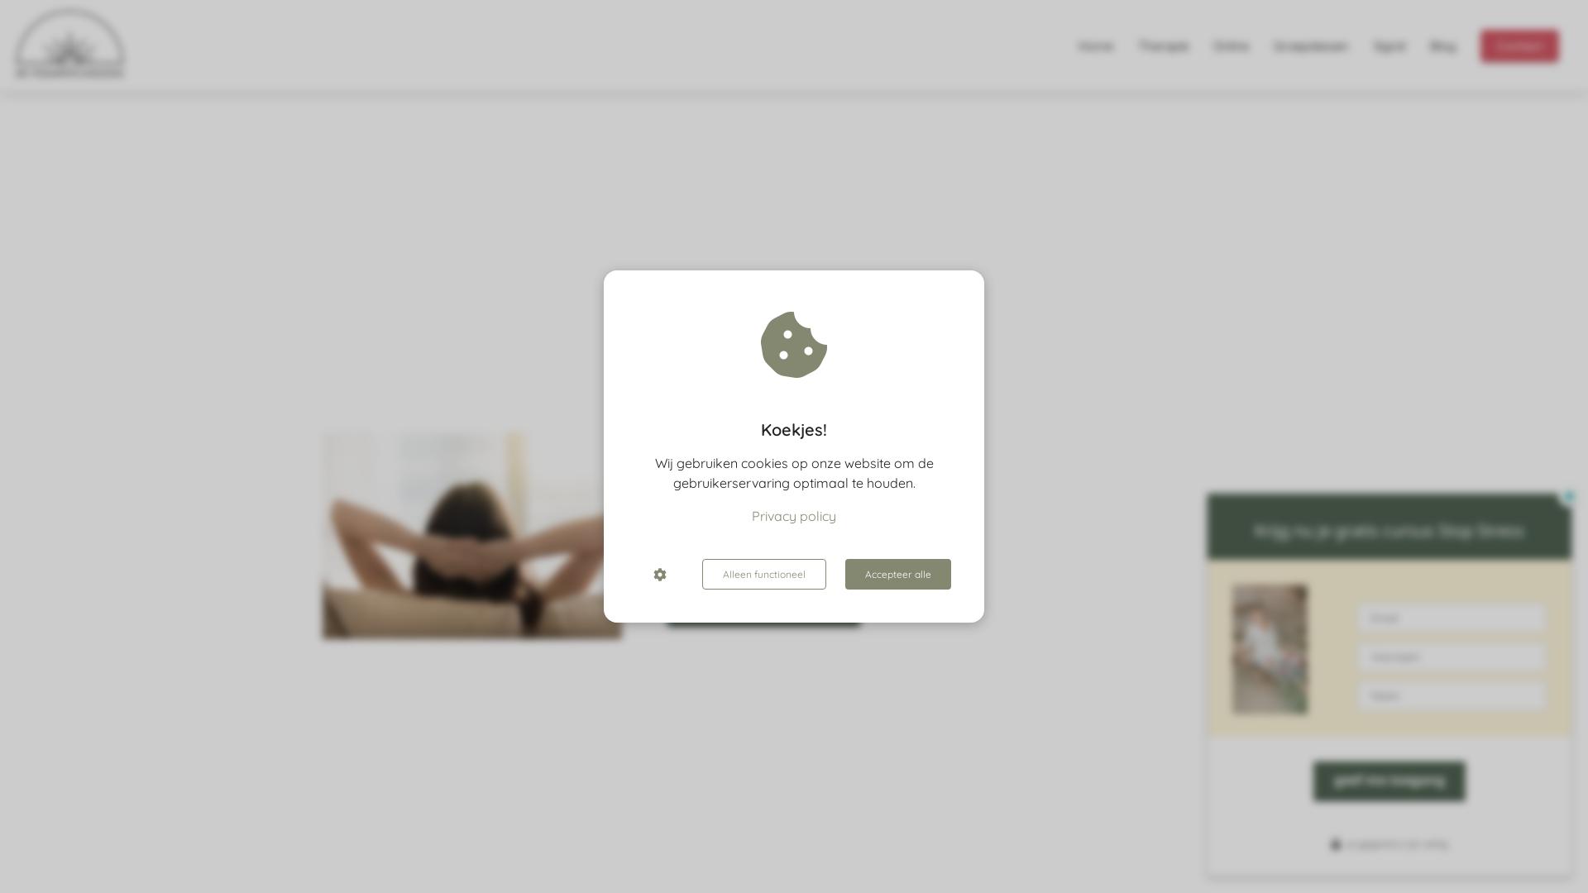  What do you see at coordinates (1096, 45) in the screenshot?
I see `Home` at bounding box center [1096, 45].